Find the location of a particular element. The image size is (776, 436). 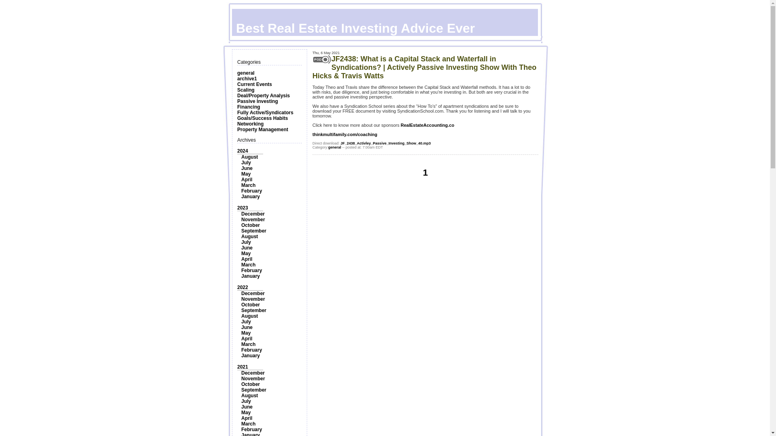

Passive Investing is located at coordinates (257, 101).